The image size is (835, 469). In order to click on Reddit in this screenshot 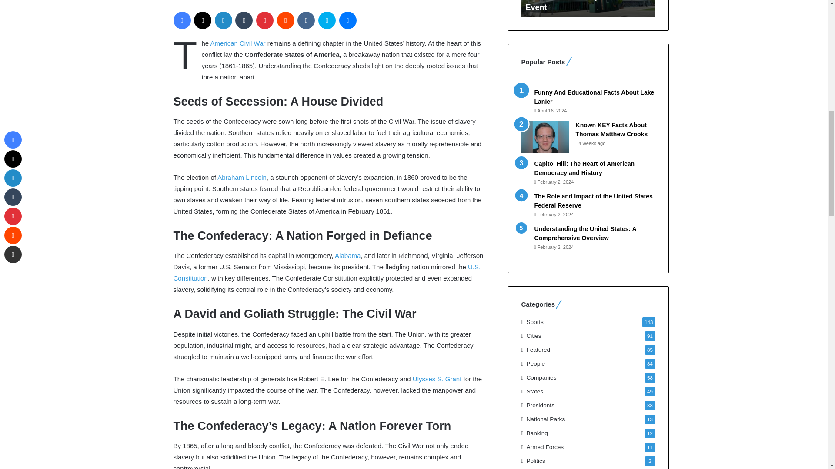, I will do `click(286, 20)`.